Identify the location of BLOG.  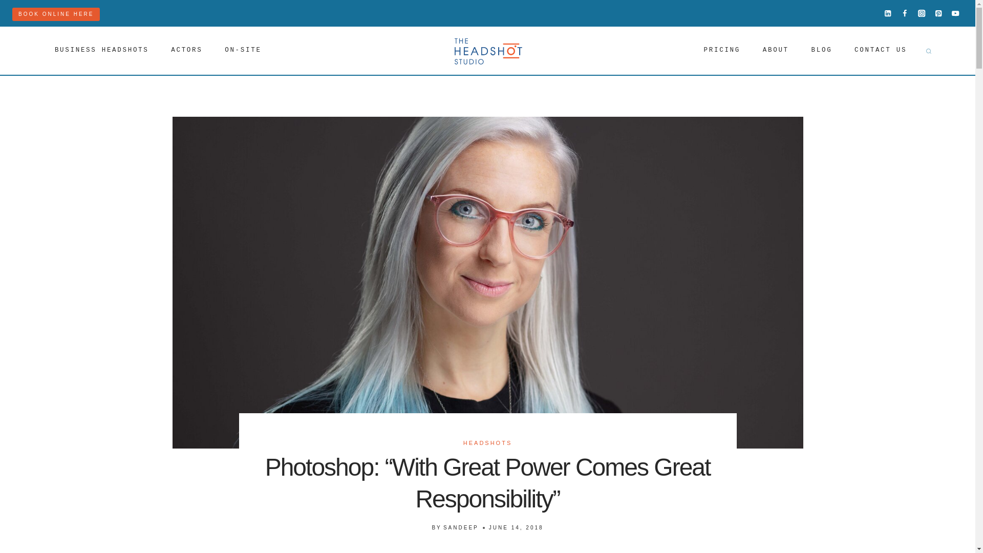
(821, 51).